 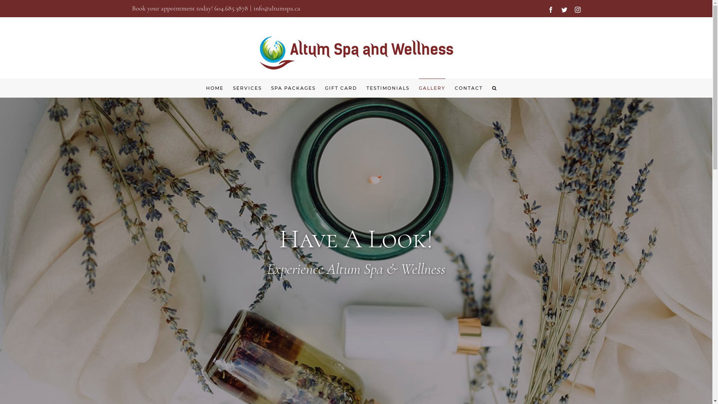 What do you see at coordinates (494, 88) in the screenshot?
I see `Search` at bounding box center [494, 88].